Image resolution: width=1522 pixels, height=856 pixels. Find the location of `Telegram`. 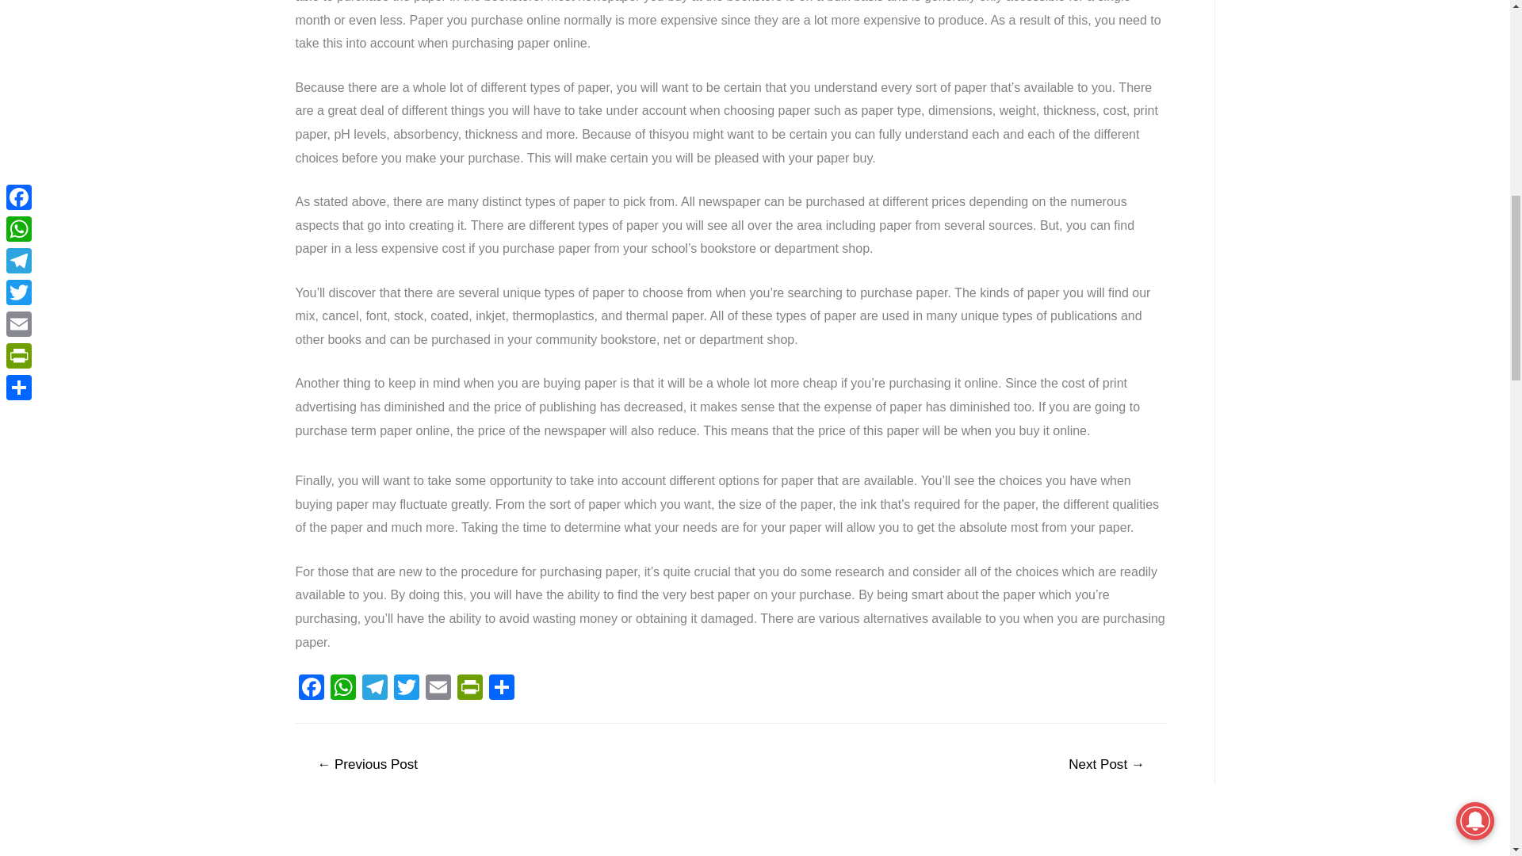

Telegram is located at coordinates (373, 689).